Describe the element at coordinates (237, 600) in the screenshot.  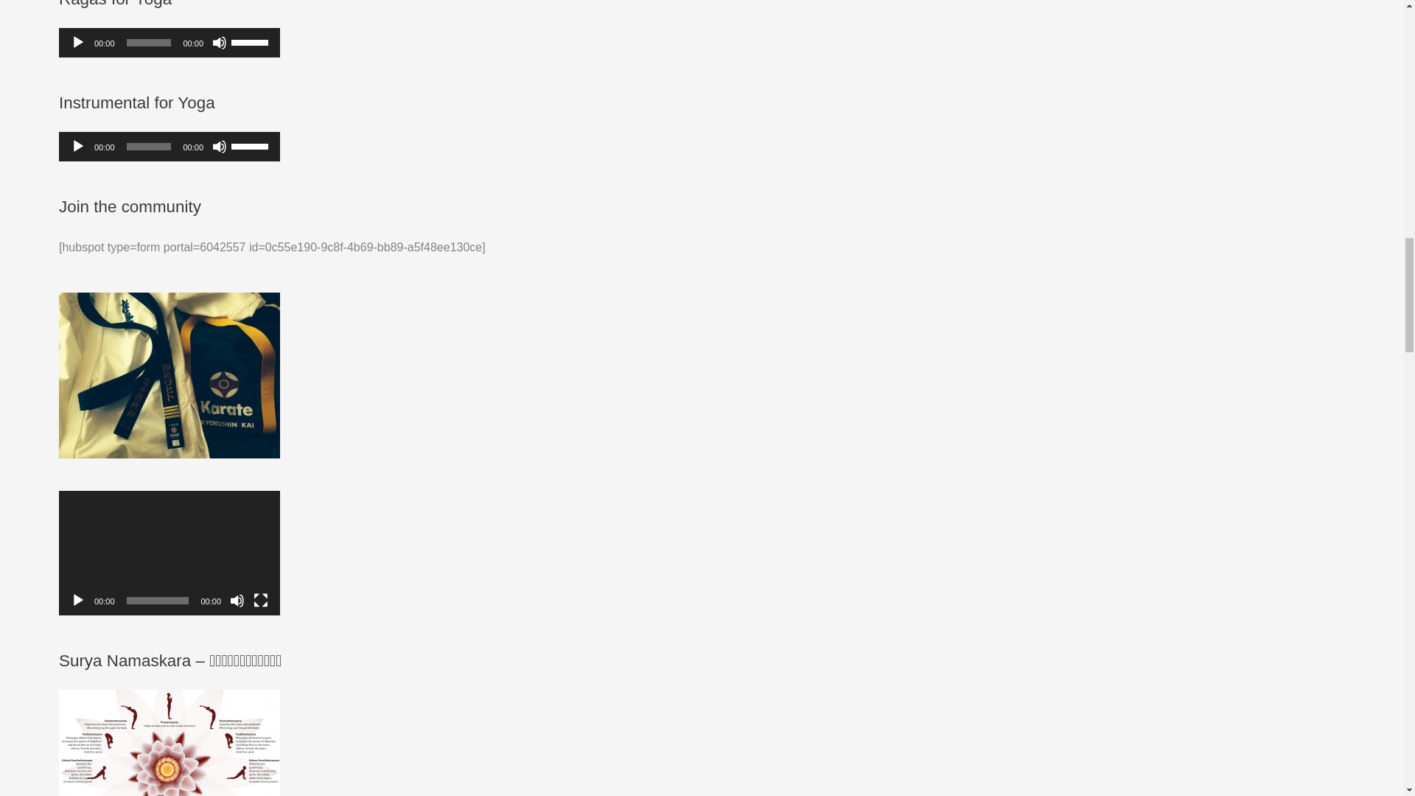
I see `Mute` at that location.